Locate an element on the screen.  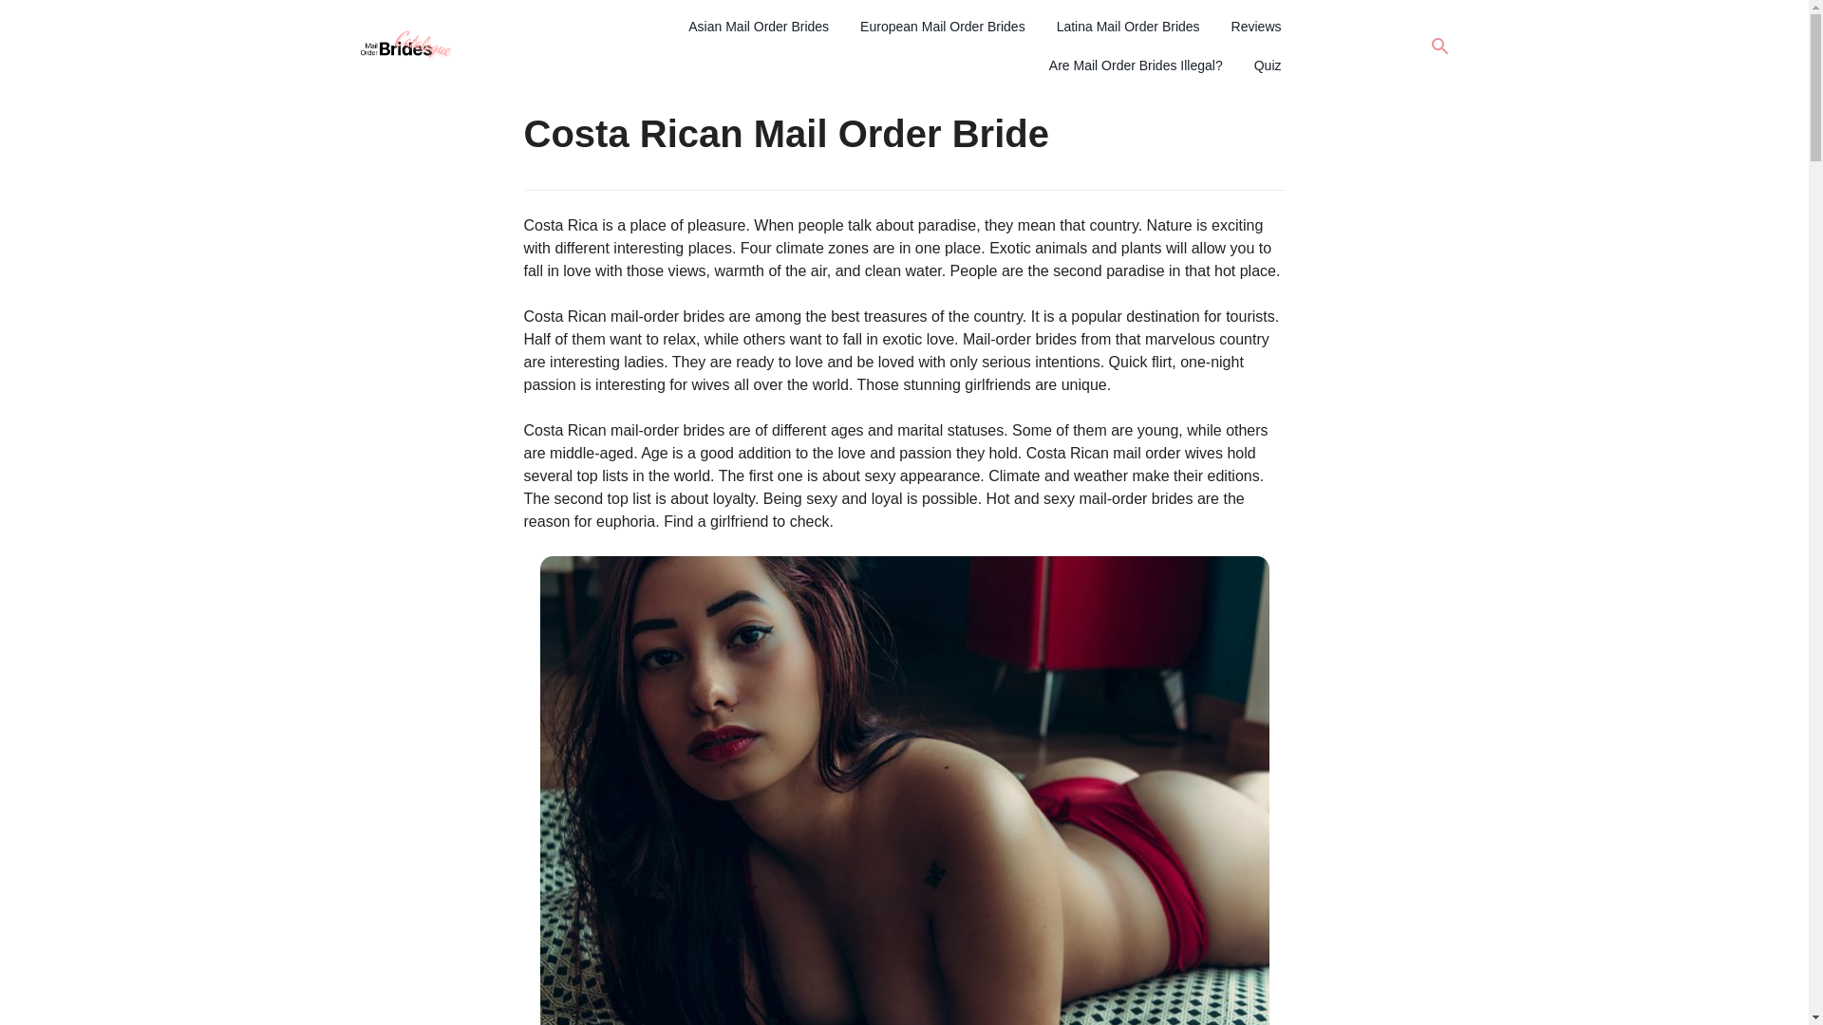
Reviews is located at coordinates (1255, 27).